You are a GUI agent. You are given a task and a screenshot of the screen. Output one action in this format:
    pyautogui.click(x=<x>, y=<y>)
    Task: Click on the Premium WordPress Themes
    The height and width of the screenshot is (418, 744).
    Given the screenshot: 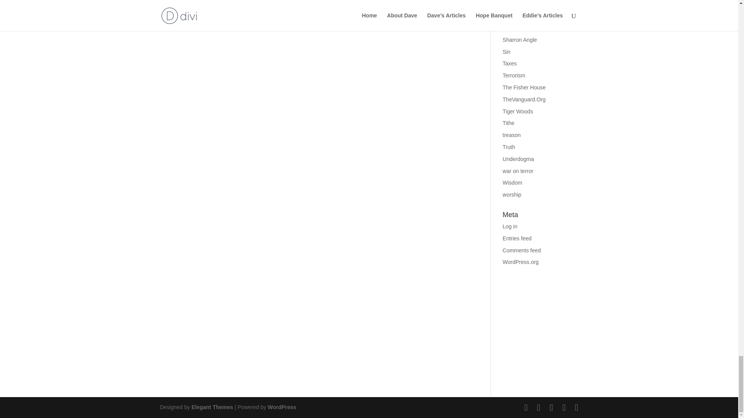 What is the action you would take?
    pyautogui.click(x=212, y=407)
    